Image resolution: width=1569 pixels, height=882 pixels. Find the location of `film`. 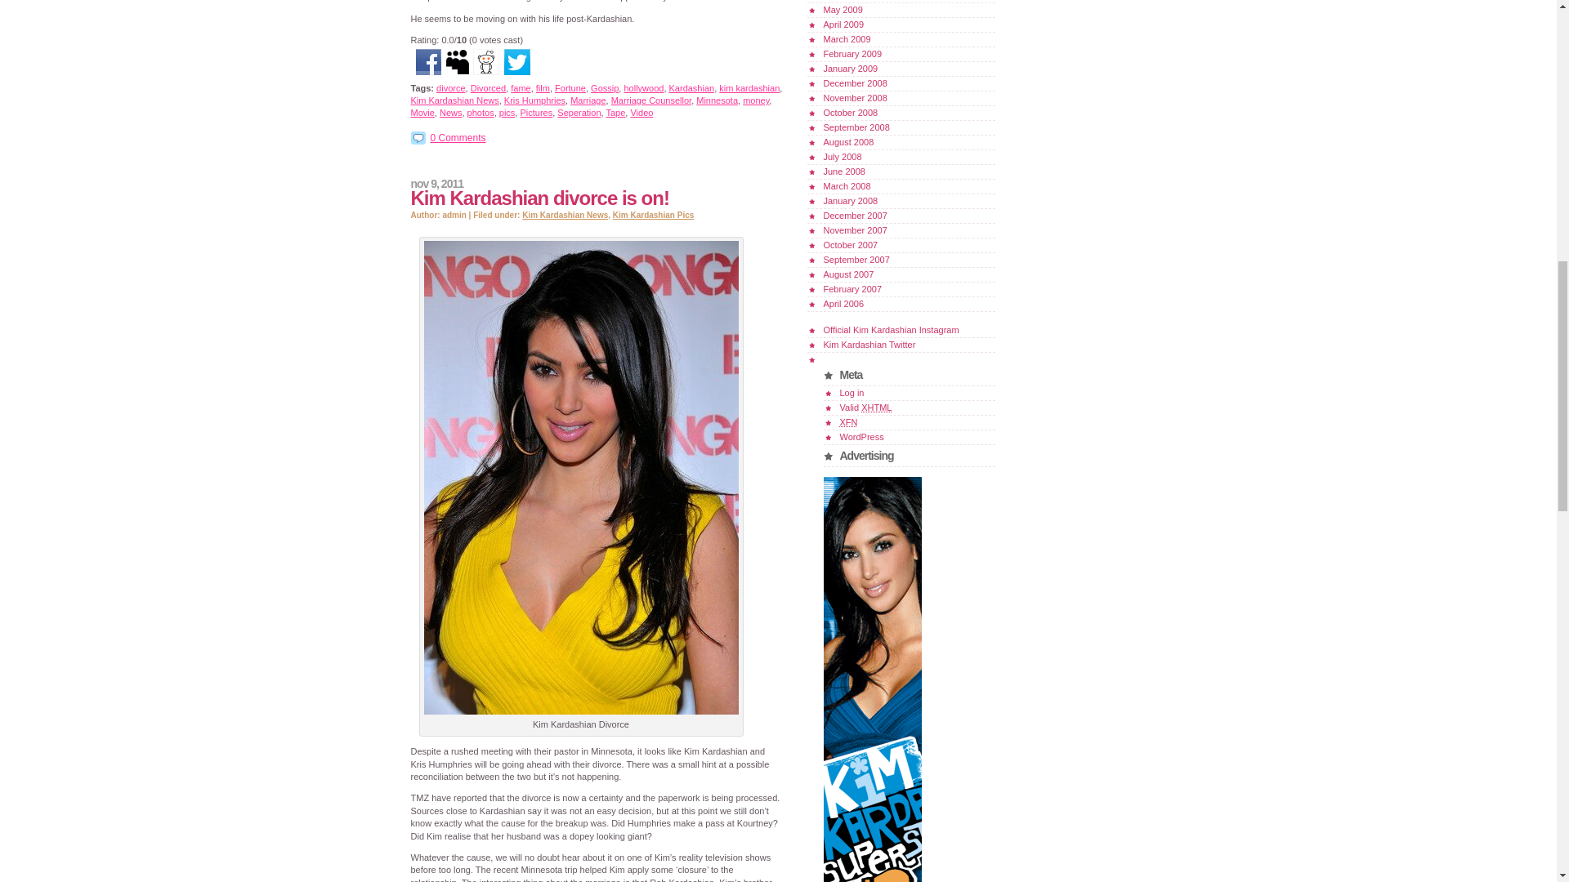

film is located at coordinates (543, 88).